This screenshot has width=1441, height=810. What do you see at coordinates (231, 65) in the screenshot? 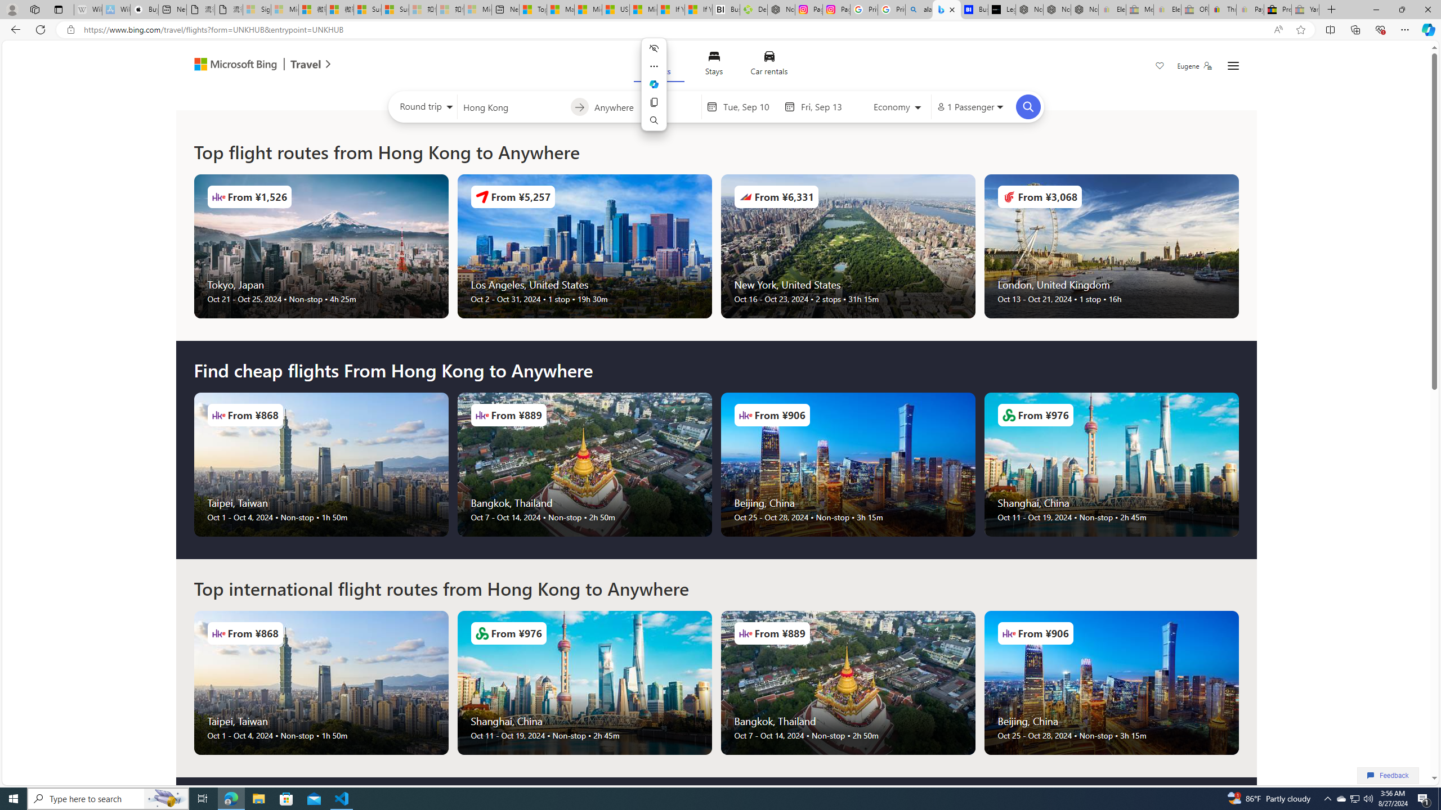
I see `Microsoft Bing` at bounding box center [231, 65].